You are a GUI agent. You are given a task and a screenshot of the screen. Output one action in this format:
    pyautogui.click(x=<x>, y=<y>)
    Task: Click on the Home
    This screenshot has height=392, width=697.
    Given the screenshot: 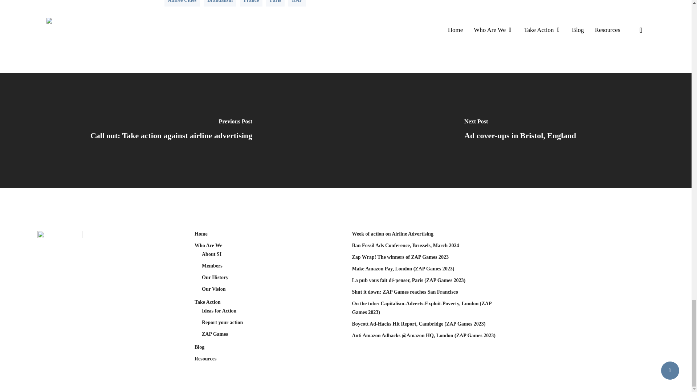 What is the action you would take?
    pyautogui.click(x=267, y=234)
    